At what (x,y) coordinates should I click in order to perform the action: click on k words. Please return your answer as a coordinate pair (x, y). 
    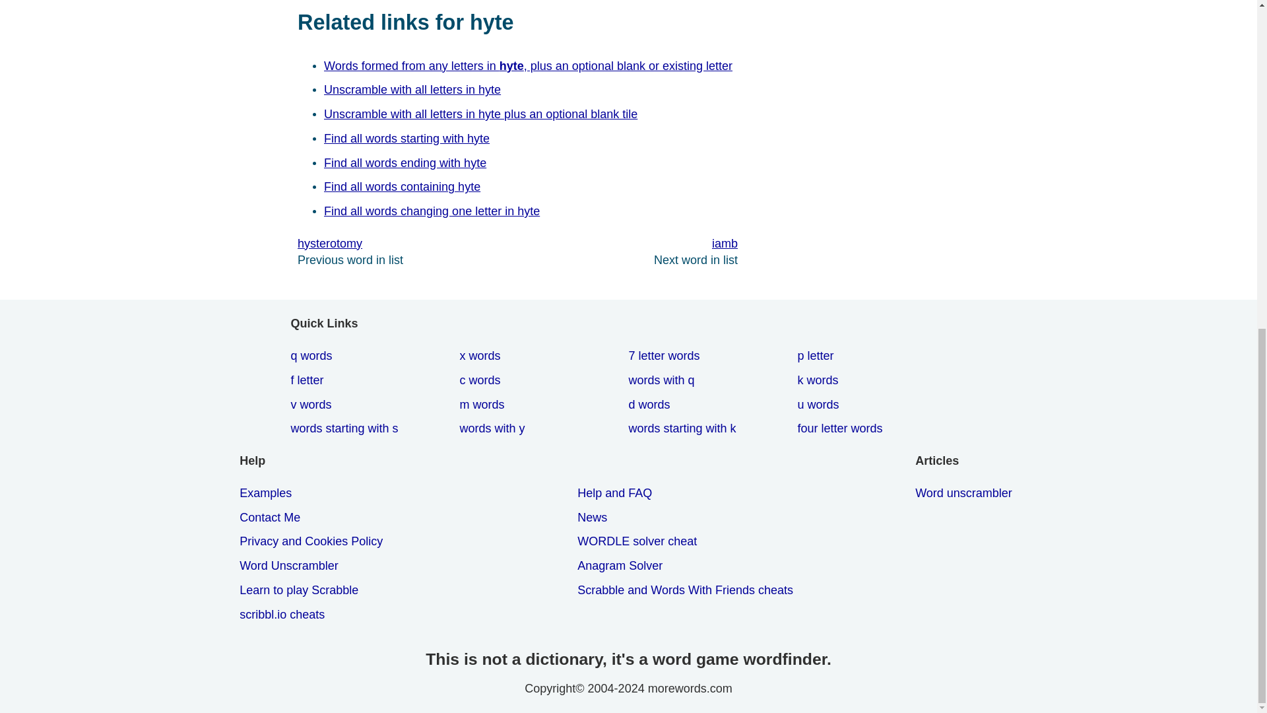
    Looking at the image, I should click on (820, 380).